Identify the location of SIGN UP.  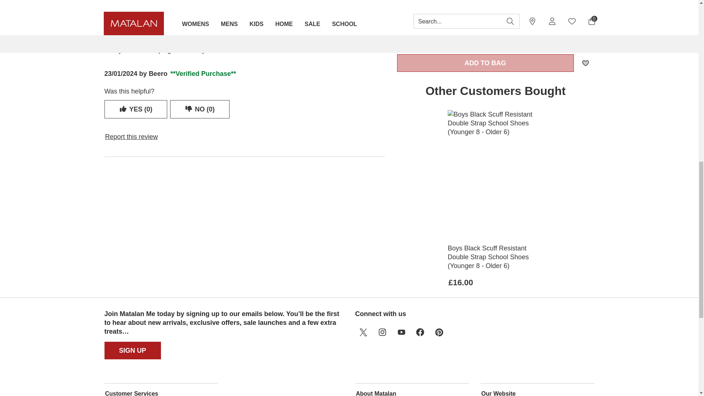
(133, 351).